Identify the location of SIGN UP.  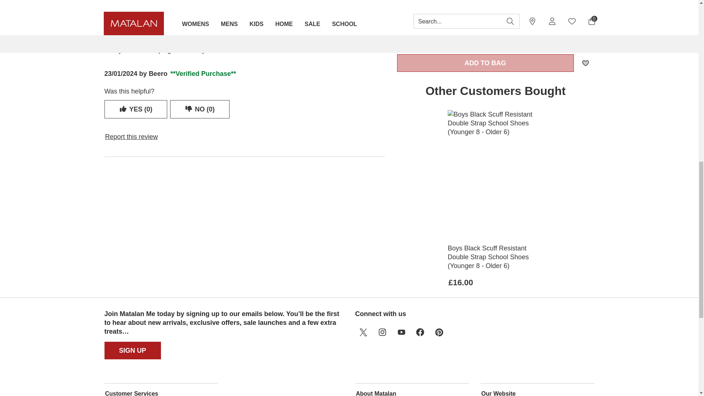
(133, 351).